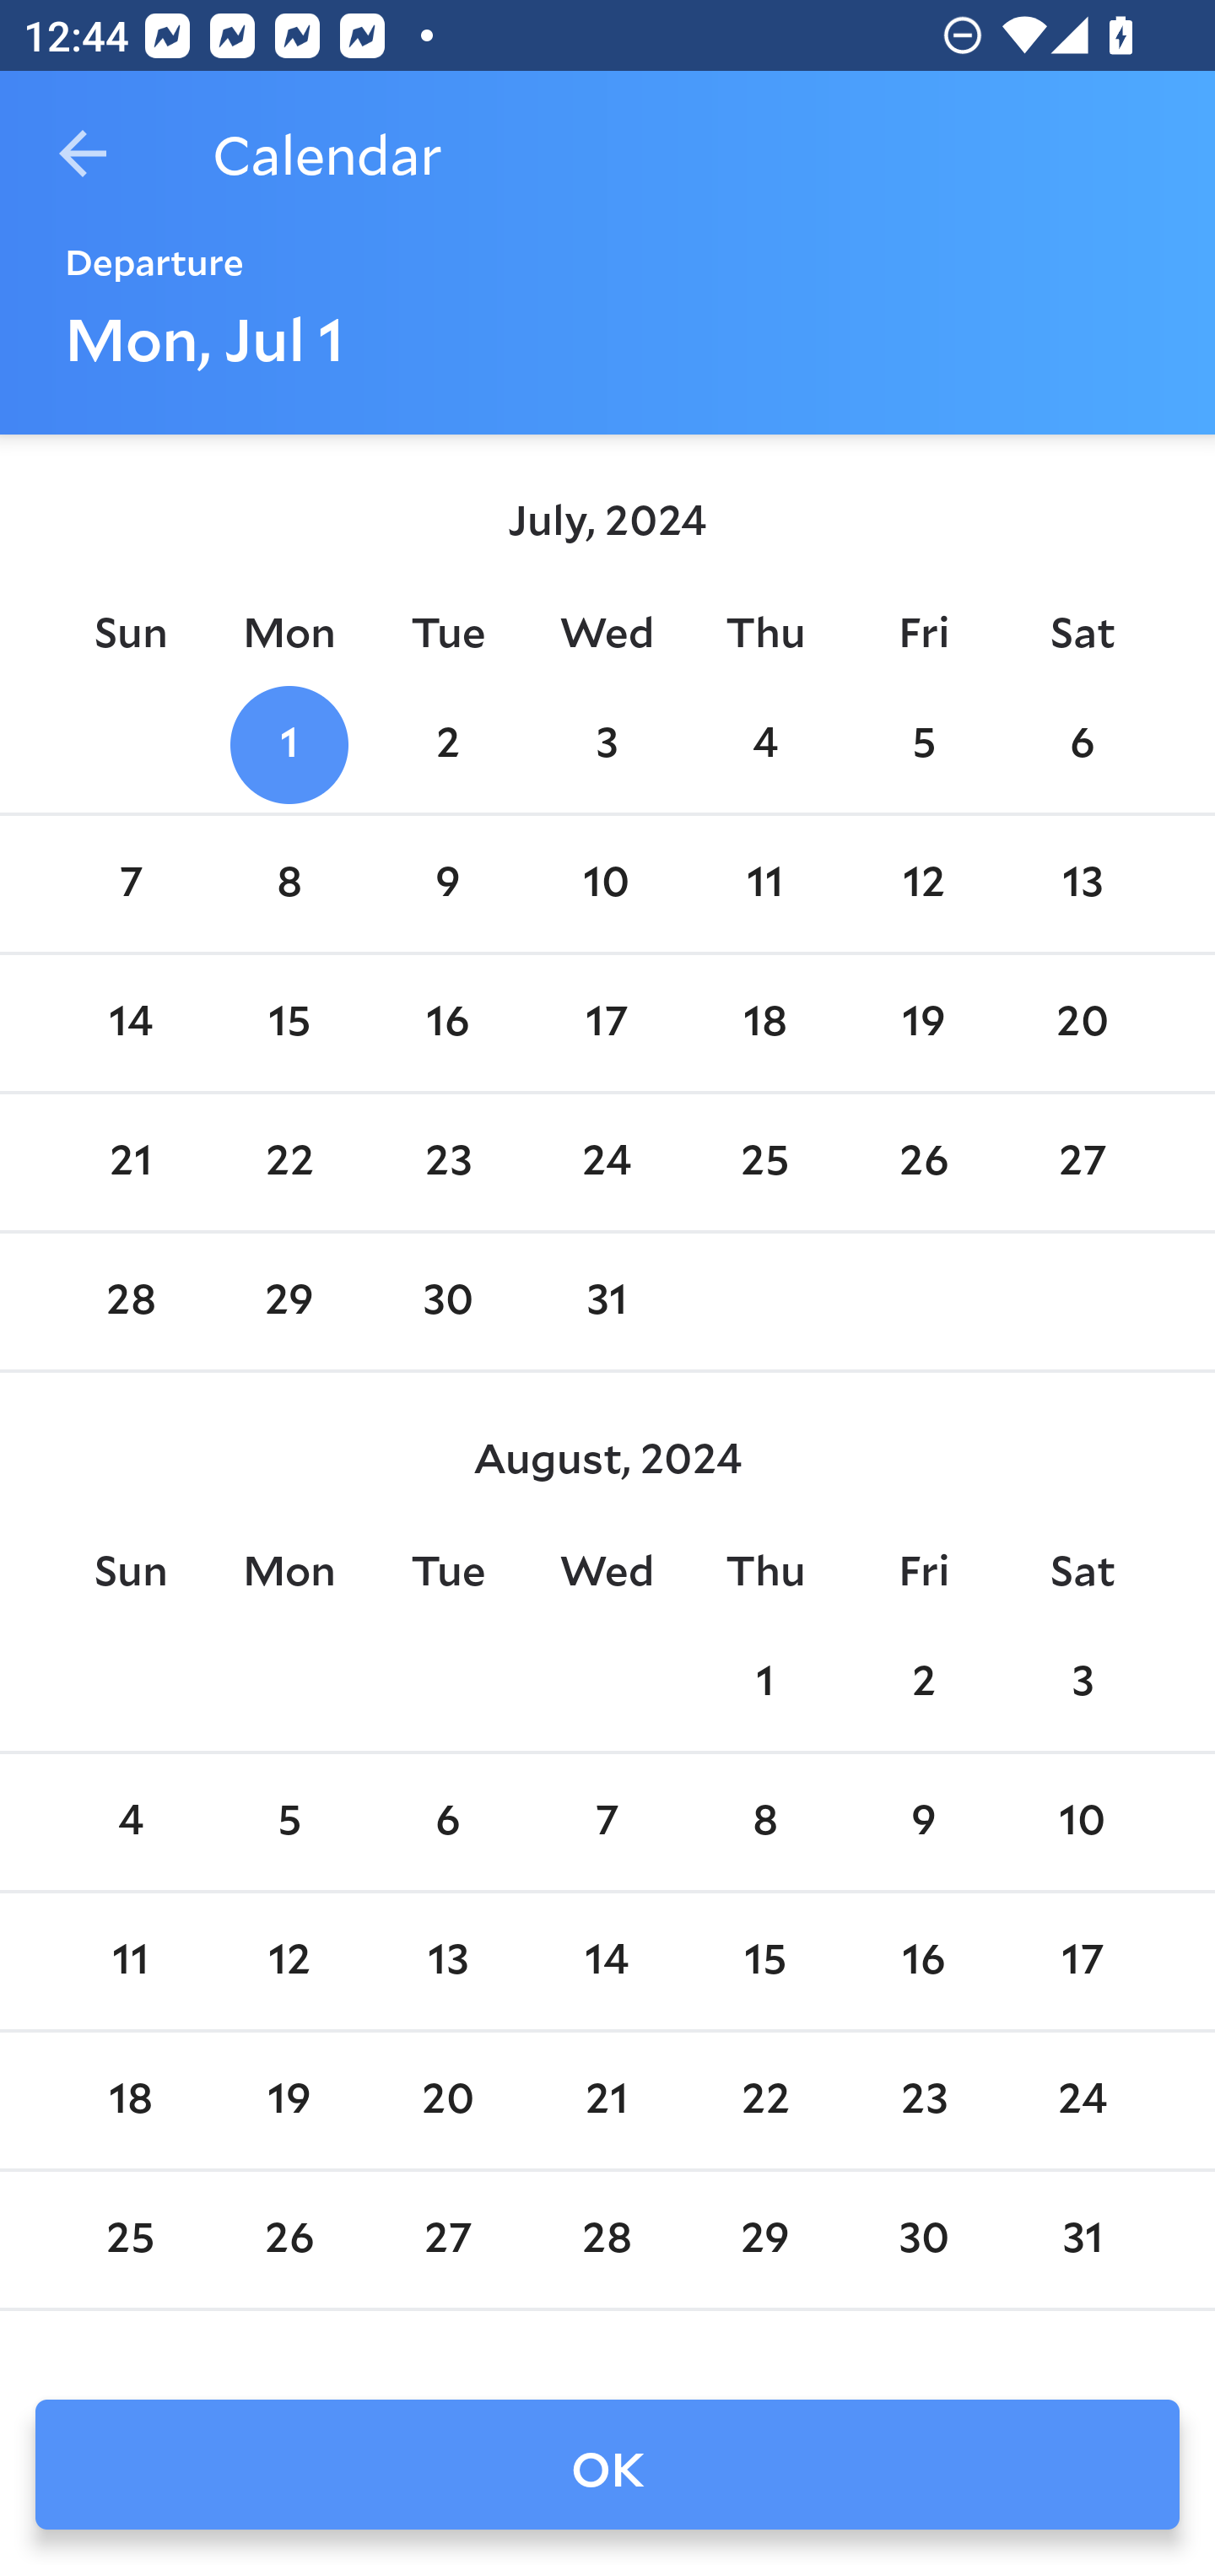 The image size is (1215, 2565). What do you see at coordinates (1082, 1023) in the screenshot?
I see `20` at bounding box center [1082, 1023].